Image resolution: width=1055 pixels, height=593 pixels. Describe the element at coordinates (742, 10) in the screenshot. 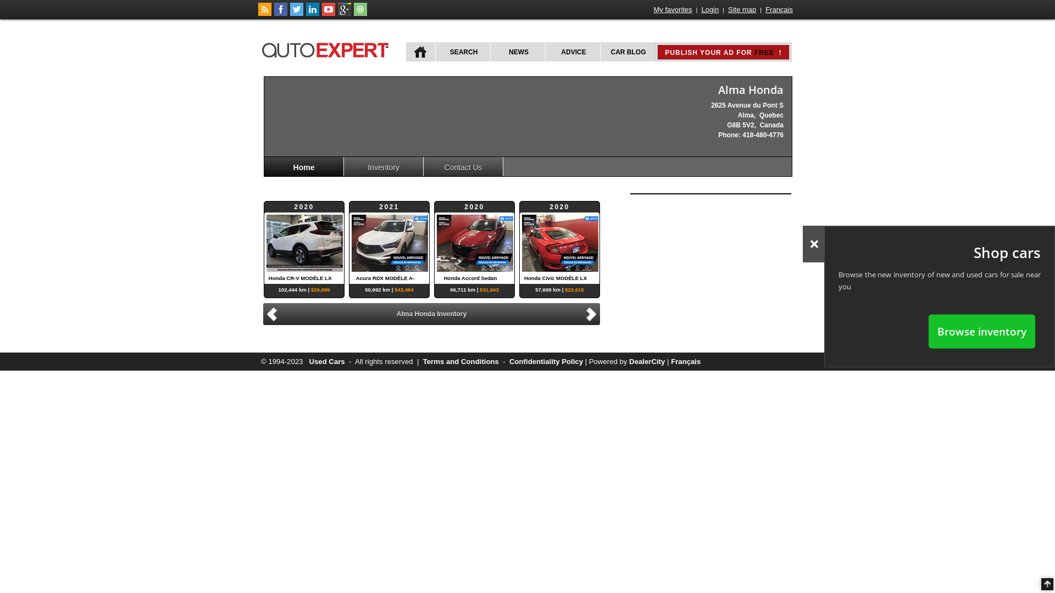

I see `Site map` at that location.